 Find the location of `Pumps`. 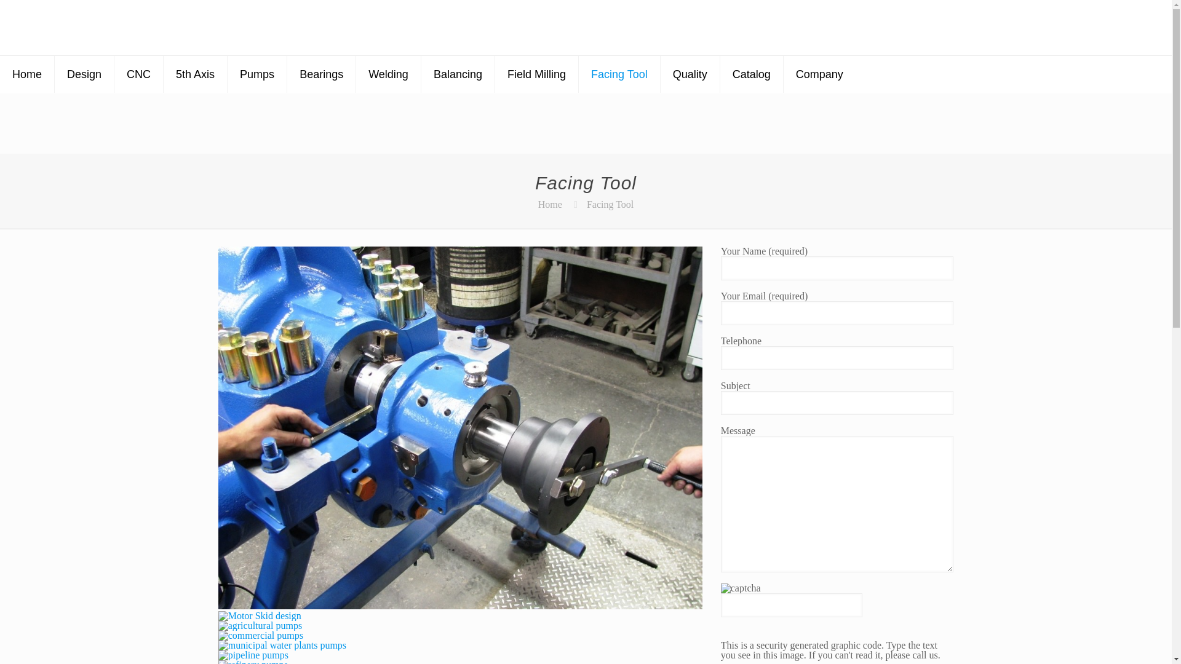

Pumps is located at coordinates (257, 74).